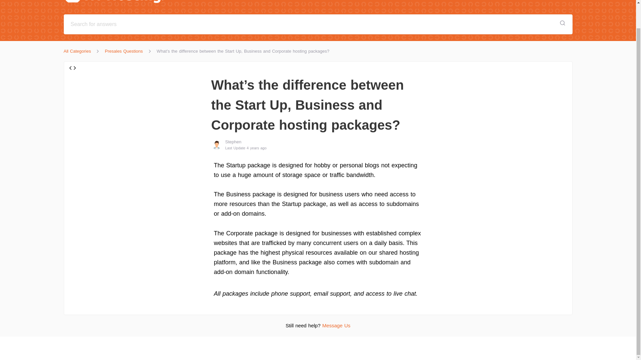  Describe the element at coordinates (138, 4) in the screenshot. I see `Help Centre` at that location.